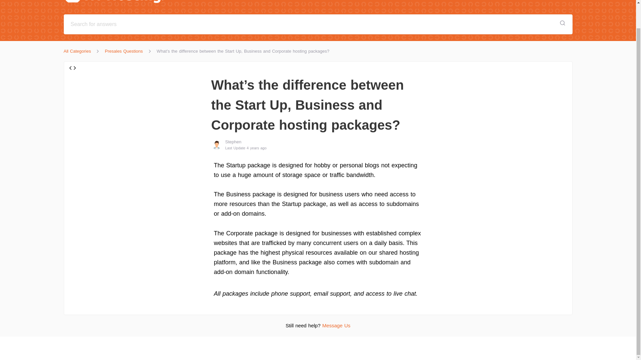  Describe the element at coordinates (138, 4) in the screenshot. I see `Help Centre` at that location.